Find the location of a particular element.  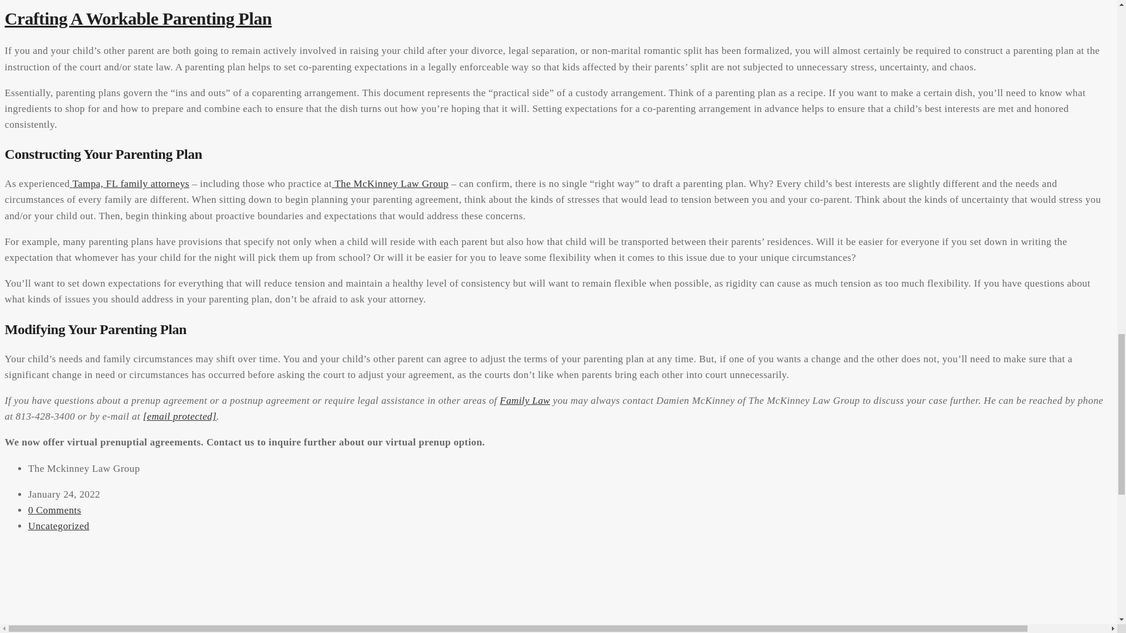

Crafting A Workable Parenting Plan is located at coordinates (137, 18).